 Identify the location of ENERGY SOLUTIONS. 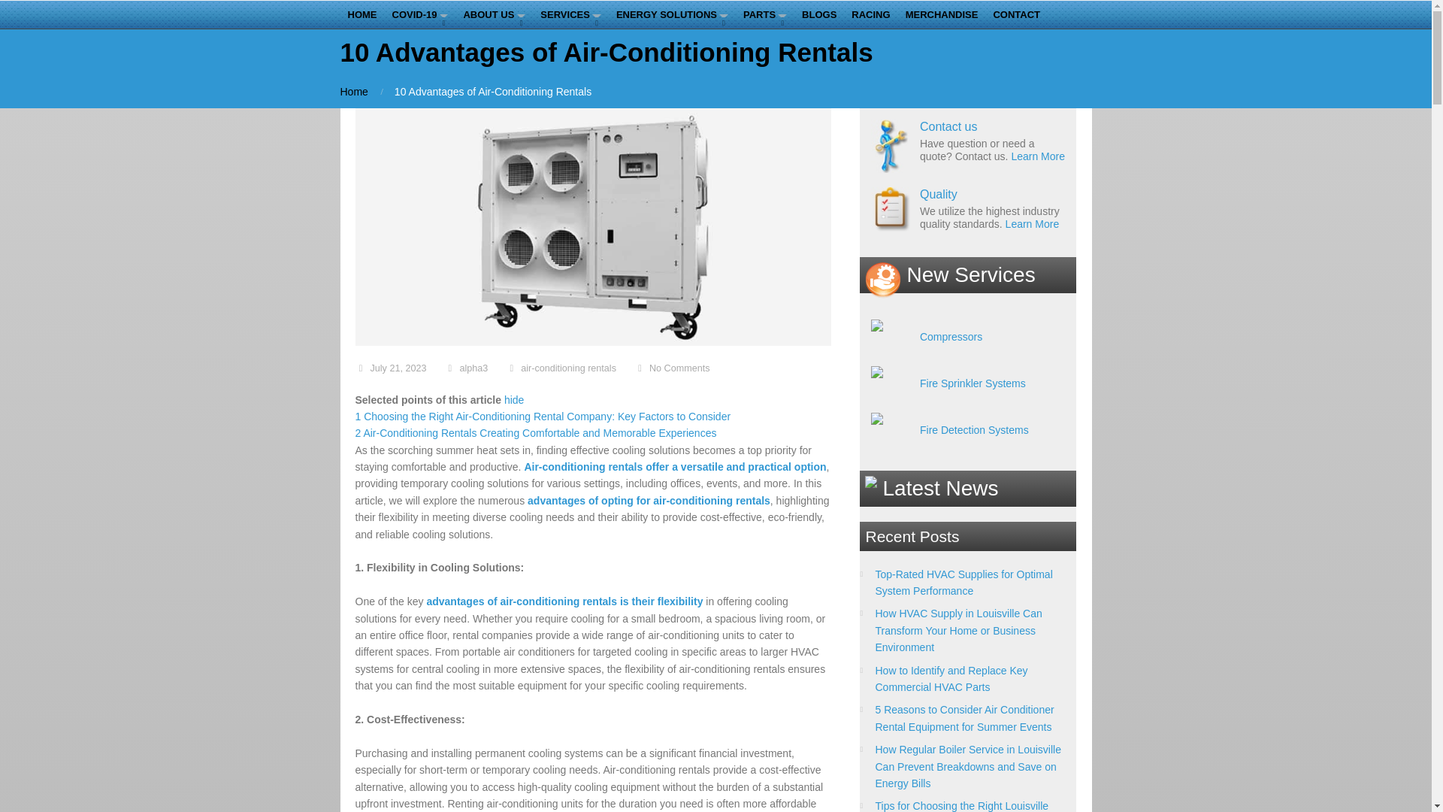
(672, 15).